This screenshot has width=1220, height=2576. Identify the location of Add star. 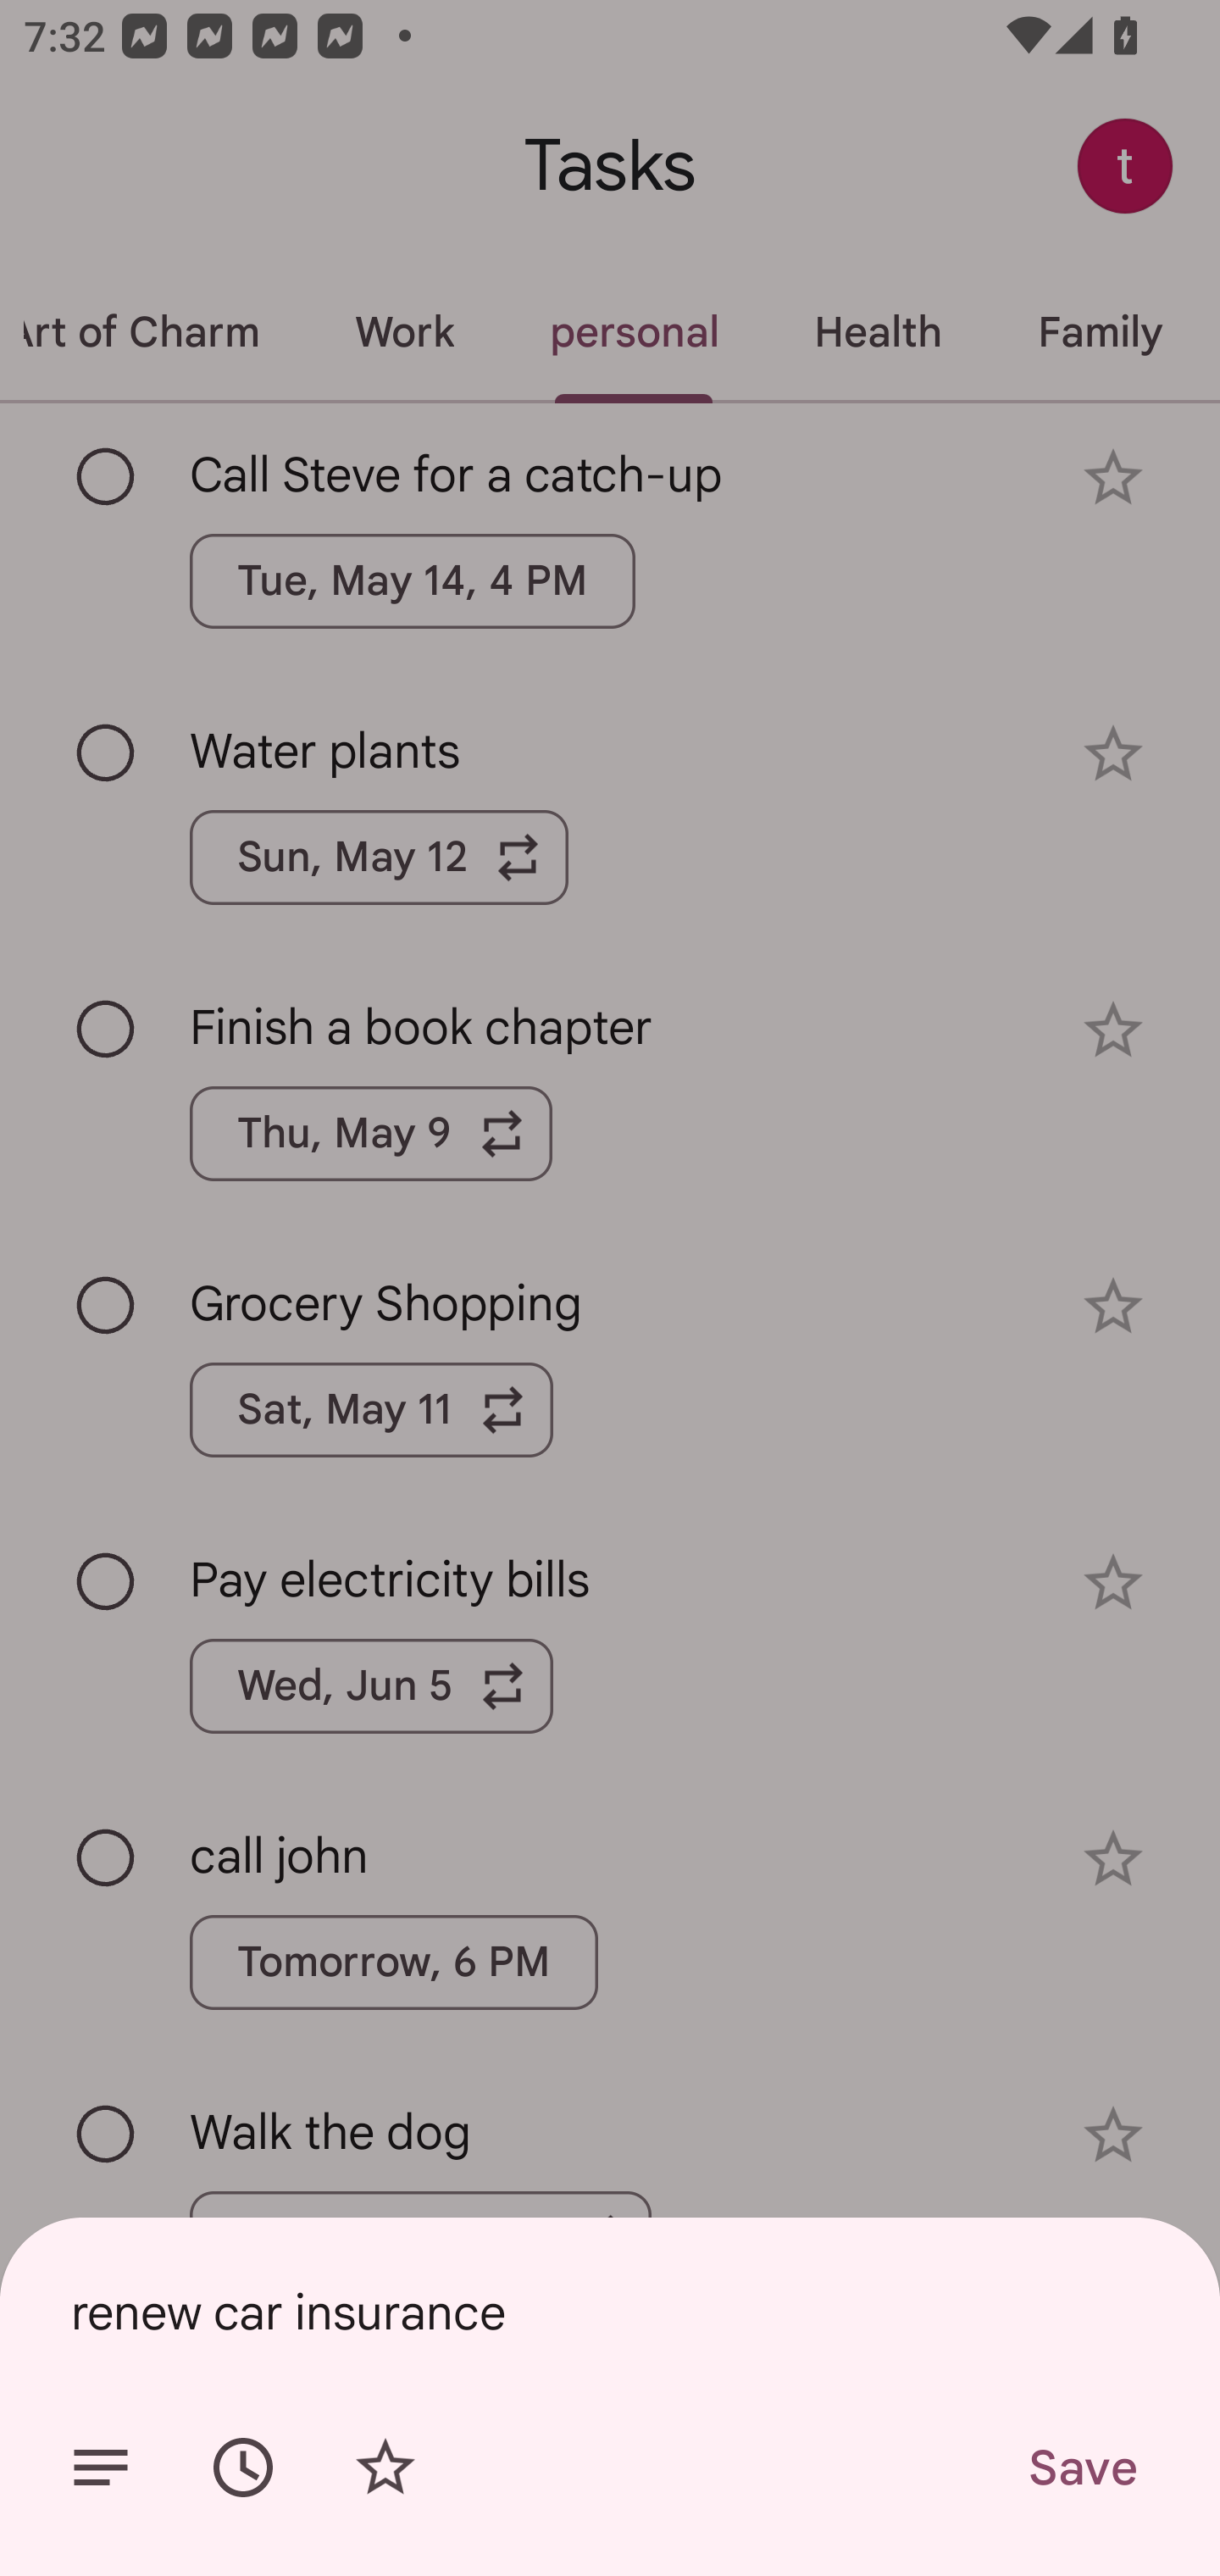
(385, 2468).